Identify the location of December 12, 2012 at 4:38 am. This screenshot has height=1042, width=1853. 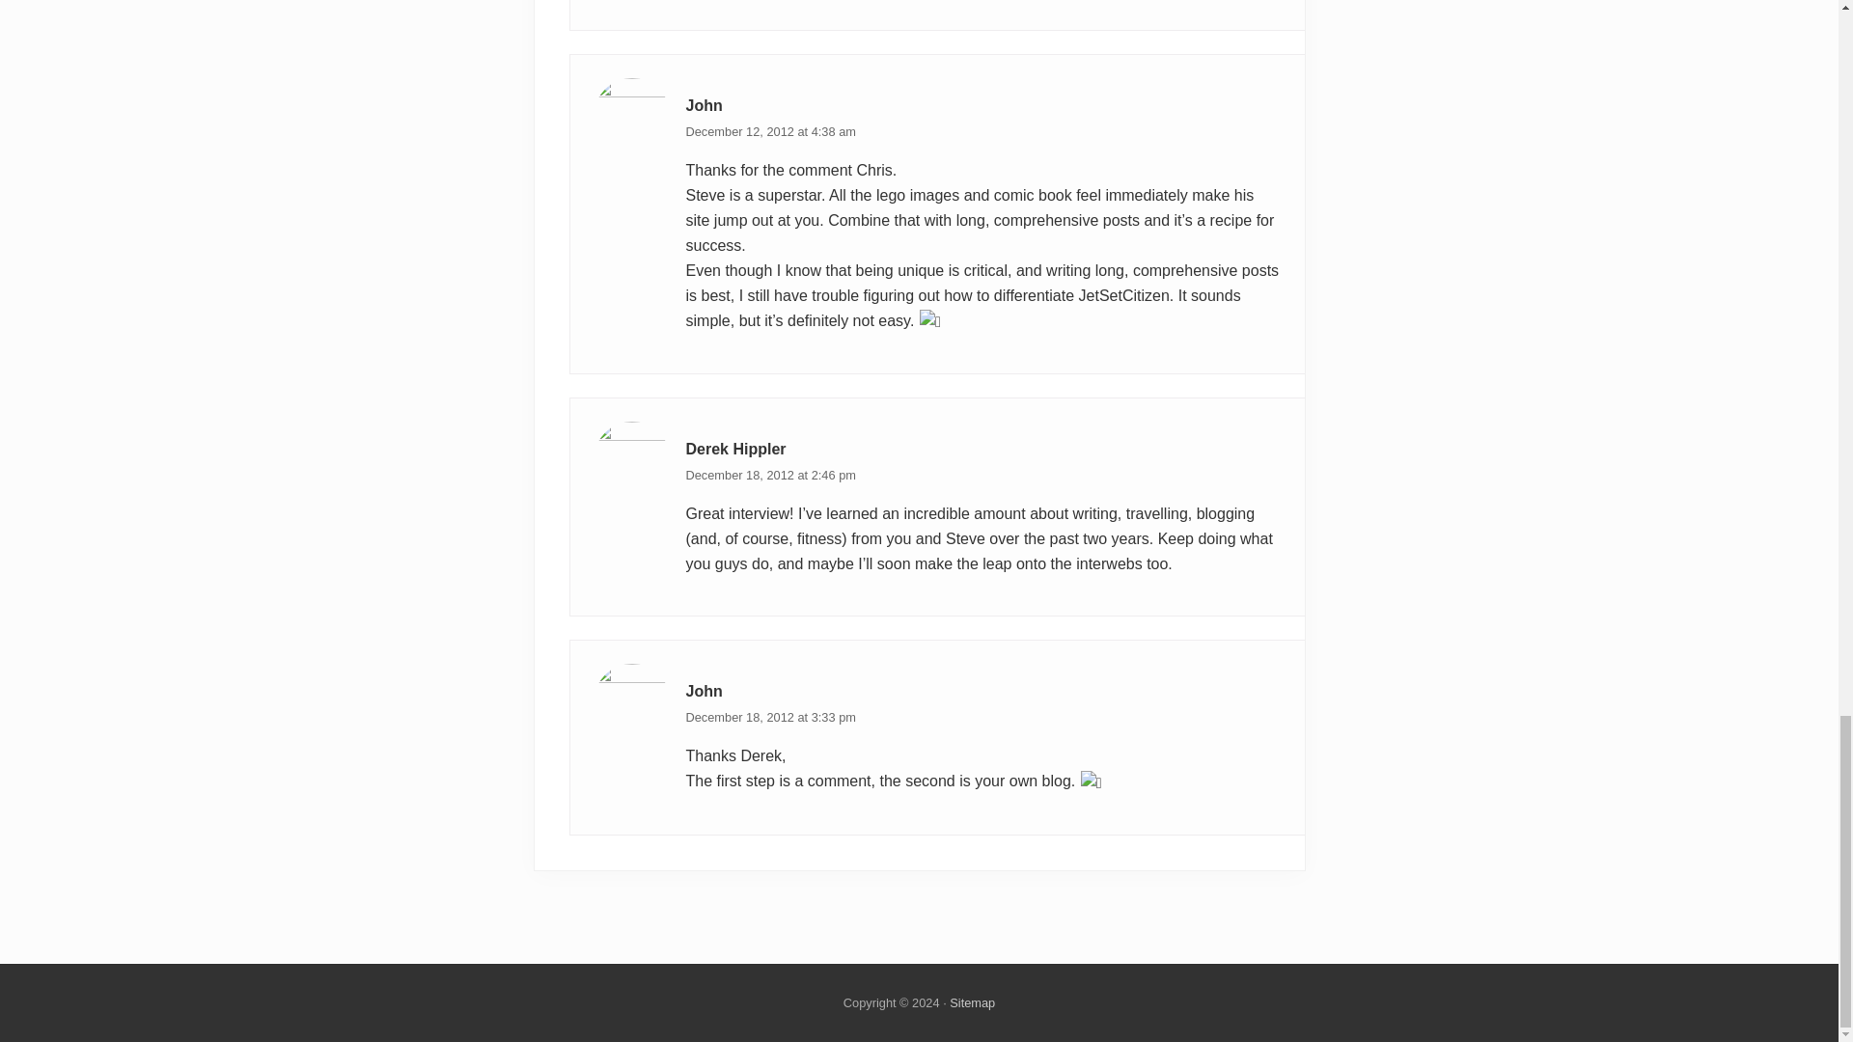
(770, 131).